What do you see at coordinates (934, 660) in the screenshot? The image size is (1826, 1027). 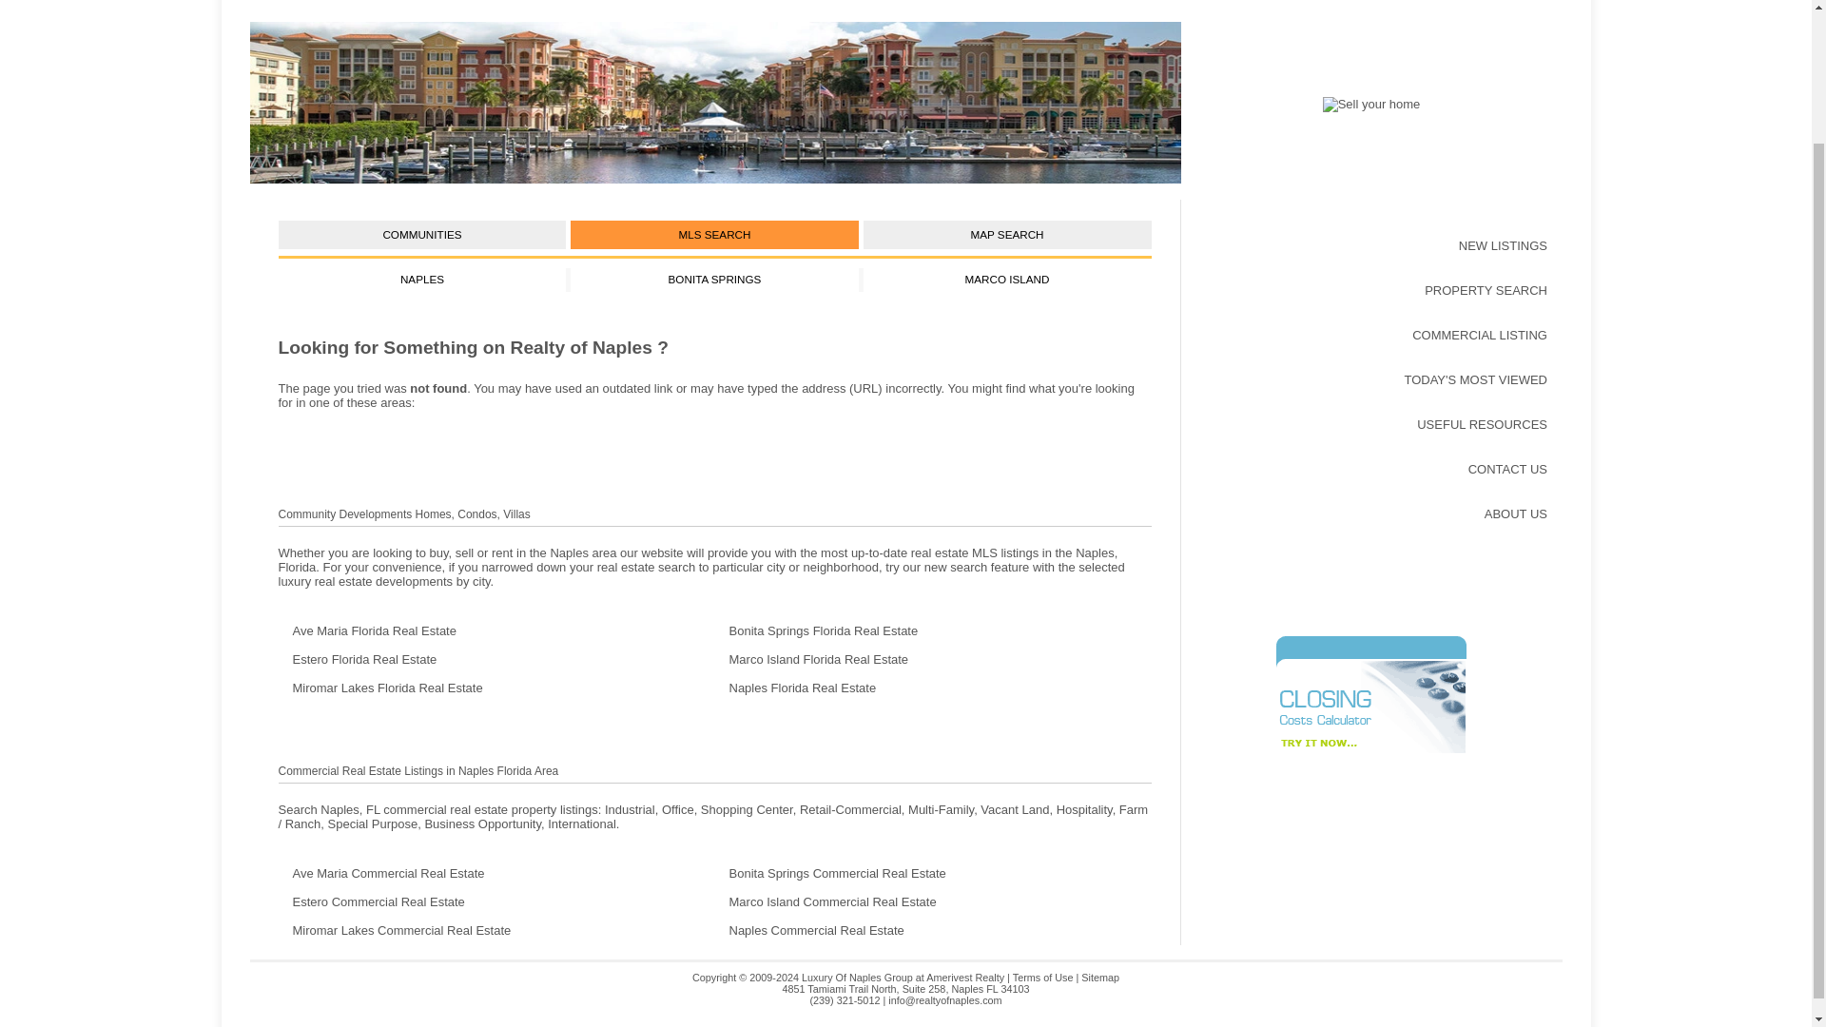 I see `Marco Island Florida Real Estate - Homes and Condos for Sale` at bounding box center [934, 660].